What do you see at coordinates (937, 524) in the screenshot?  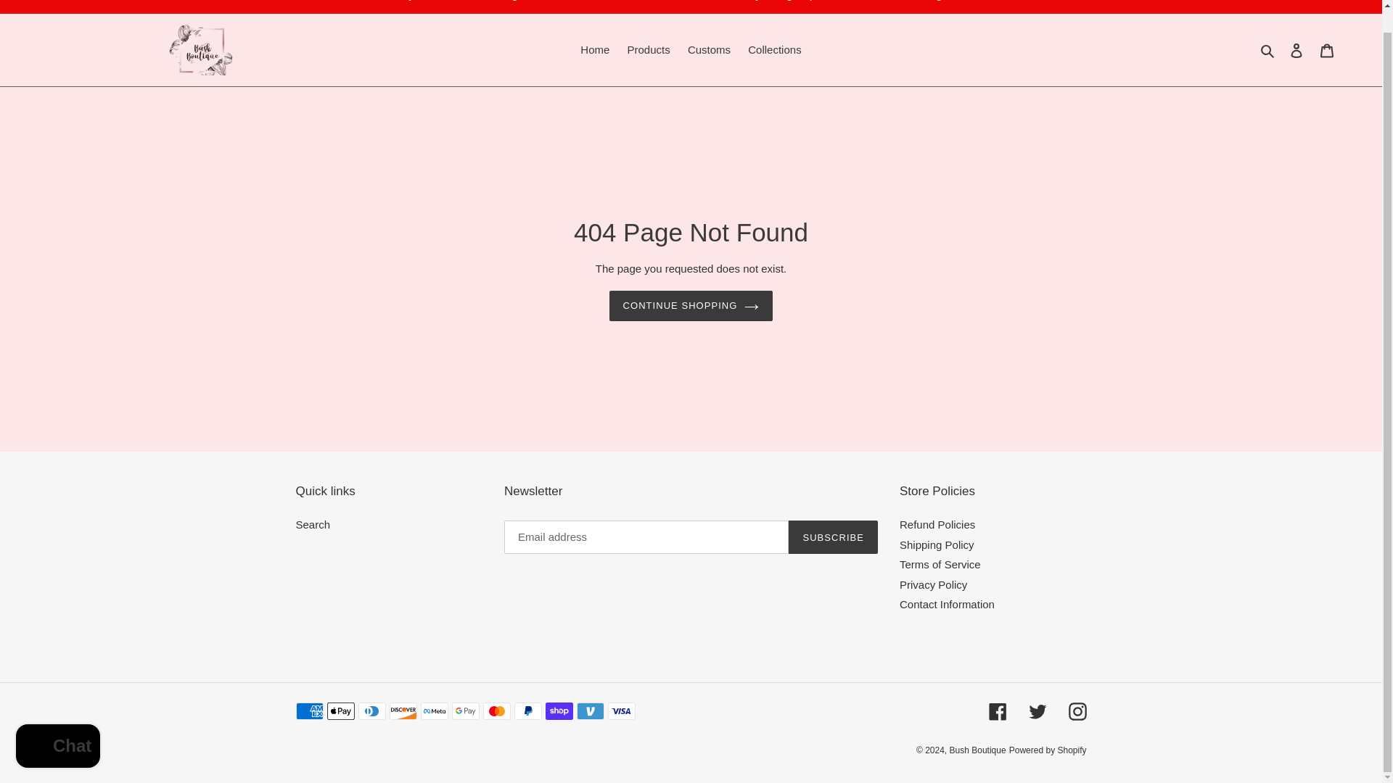 I see `Refund Policies` at bounding box center [937, 524].